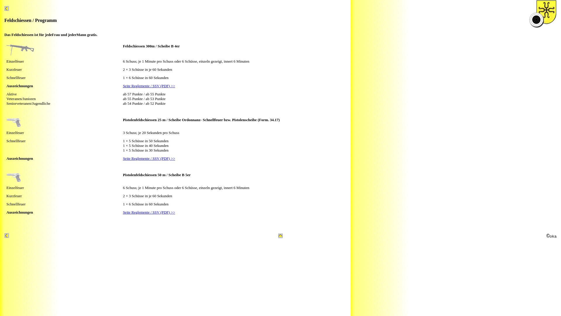 This screenshot has height=316, width=561. Describe the element at coordinates (149, 86) in the screenshot. I see `Seite Reglemente / SSV (PDF) >>` at that location.